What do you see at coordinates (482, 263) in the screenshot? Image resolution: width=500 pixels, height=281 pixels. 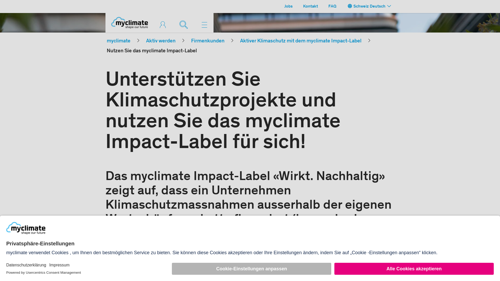 I see `moin-ai-button` at bounding box center [482, 263].